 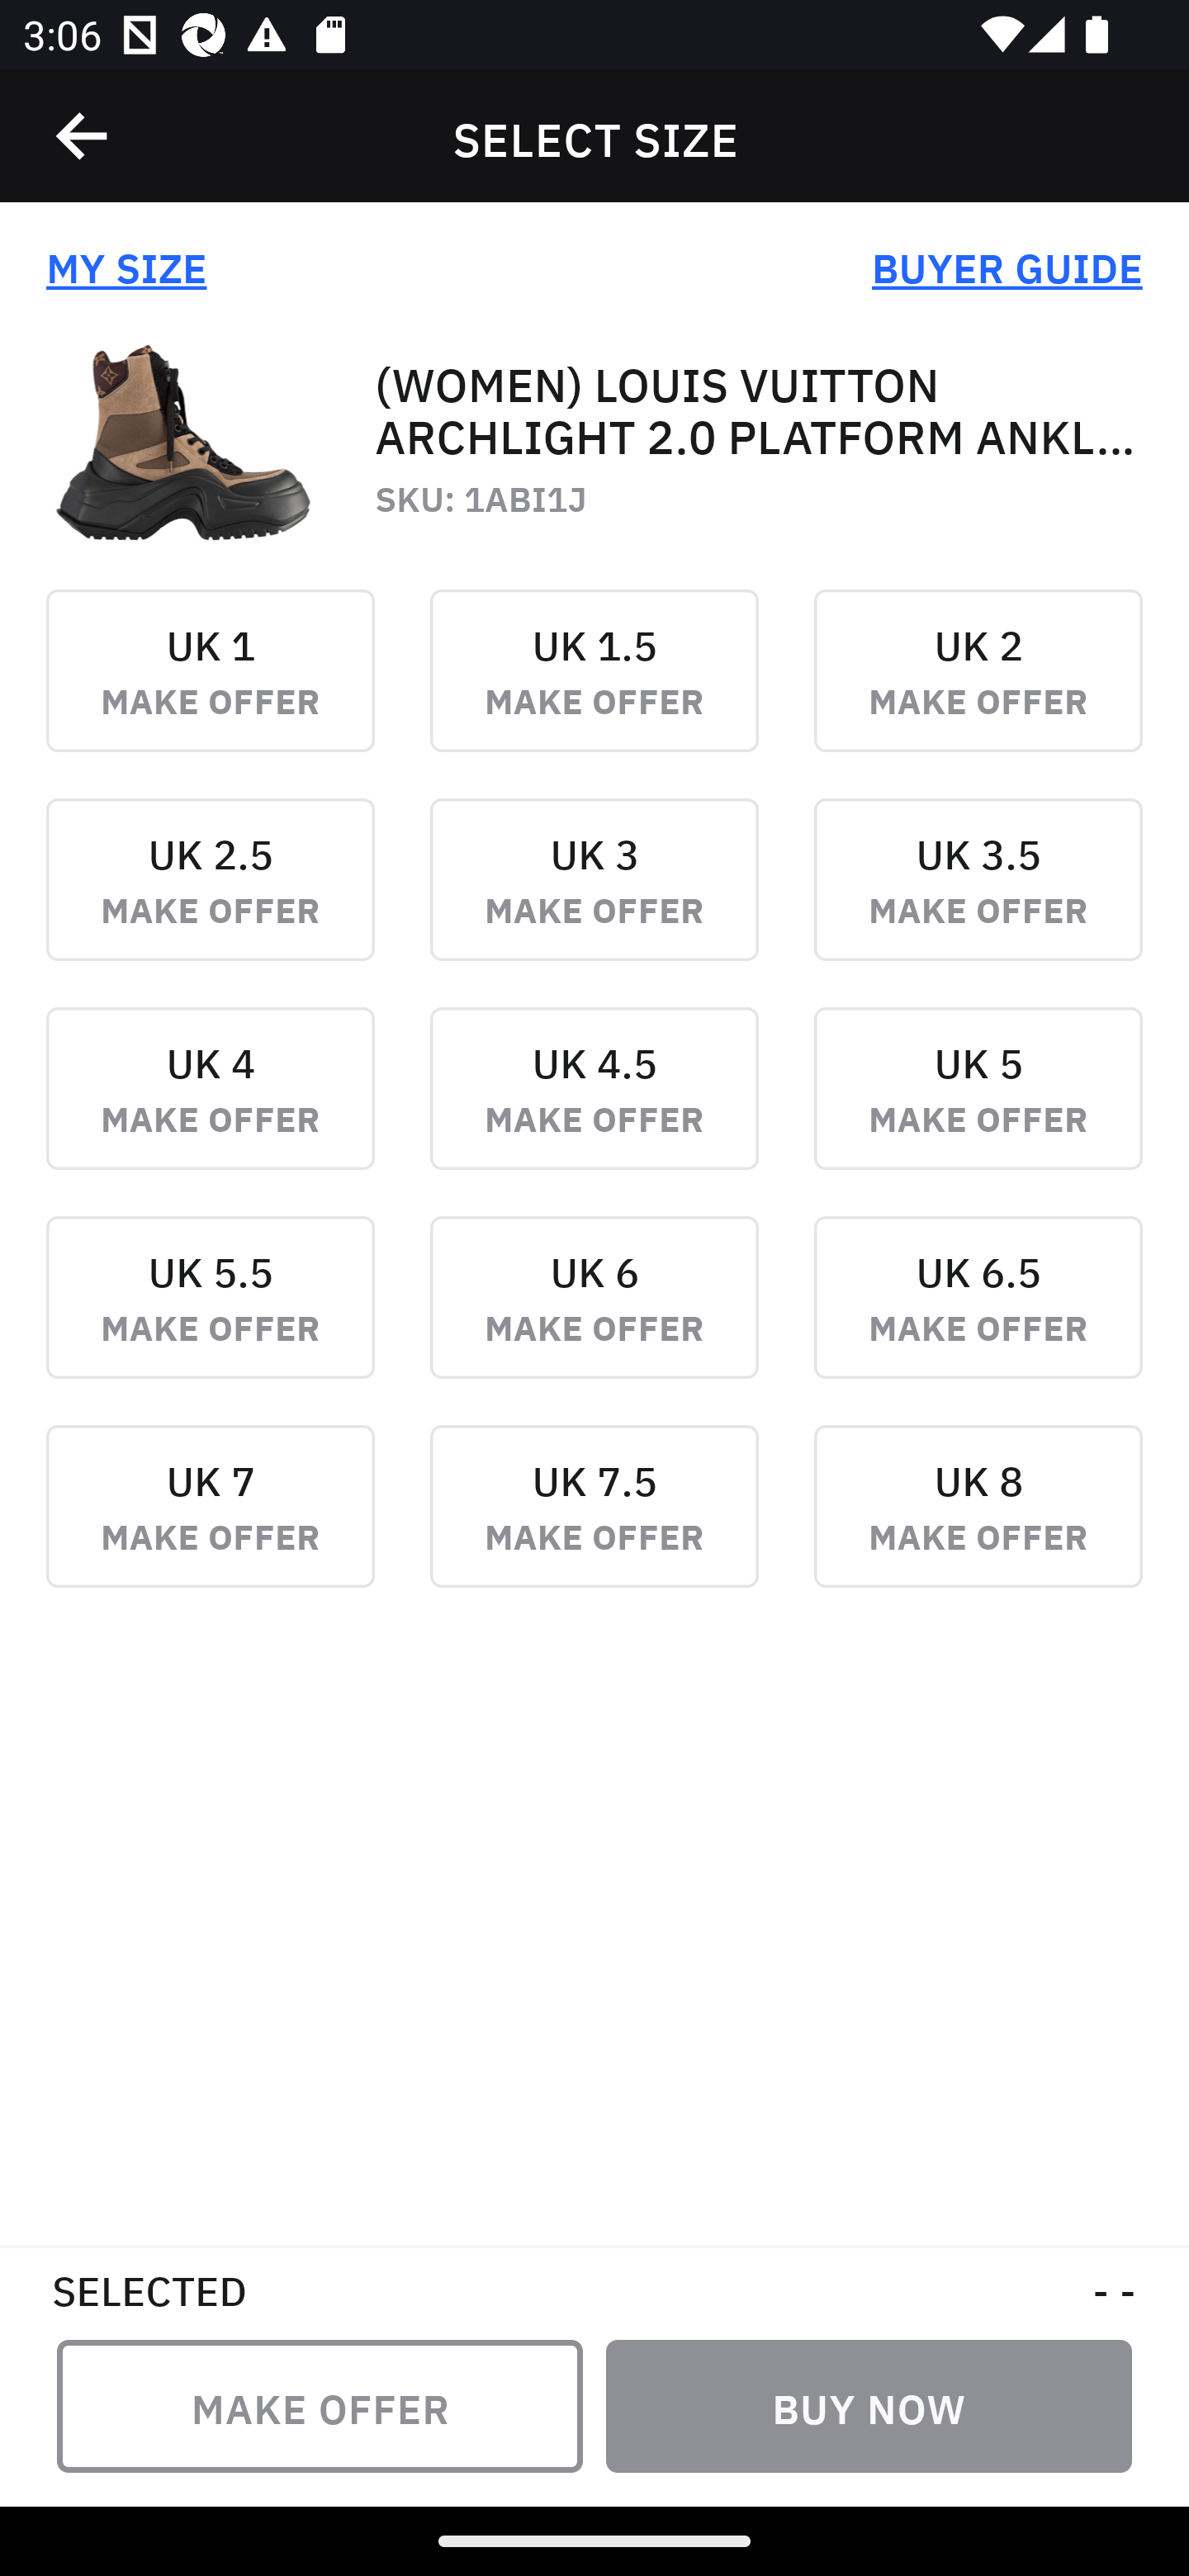 I want to click on UK 4 MAKE OFFER, so click(x=210, y=1111).